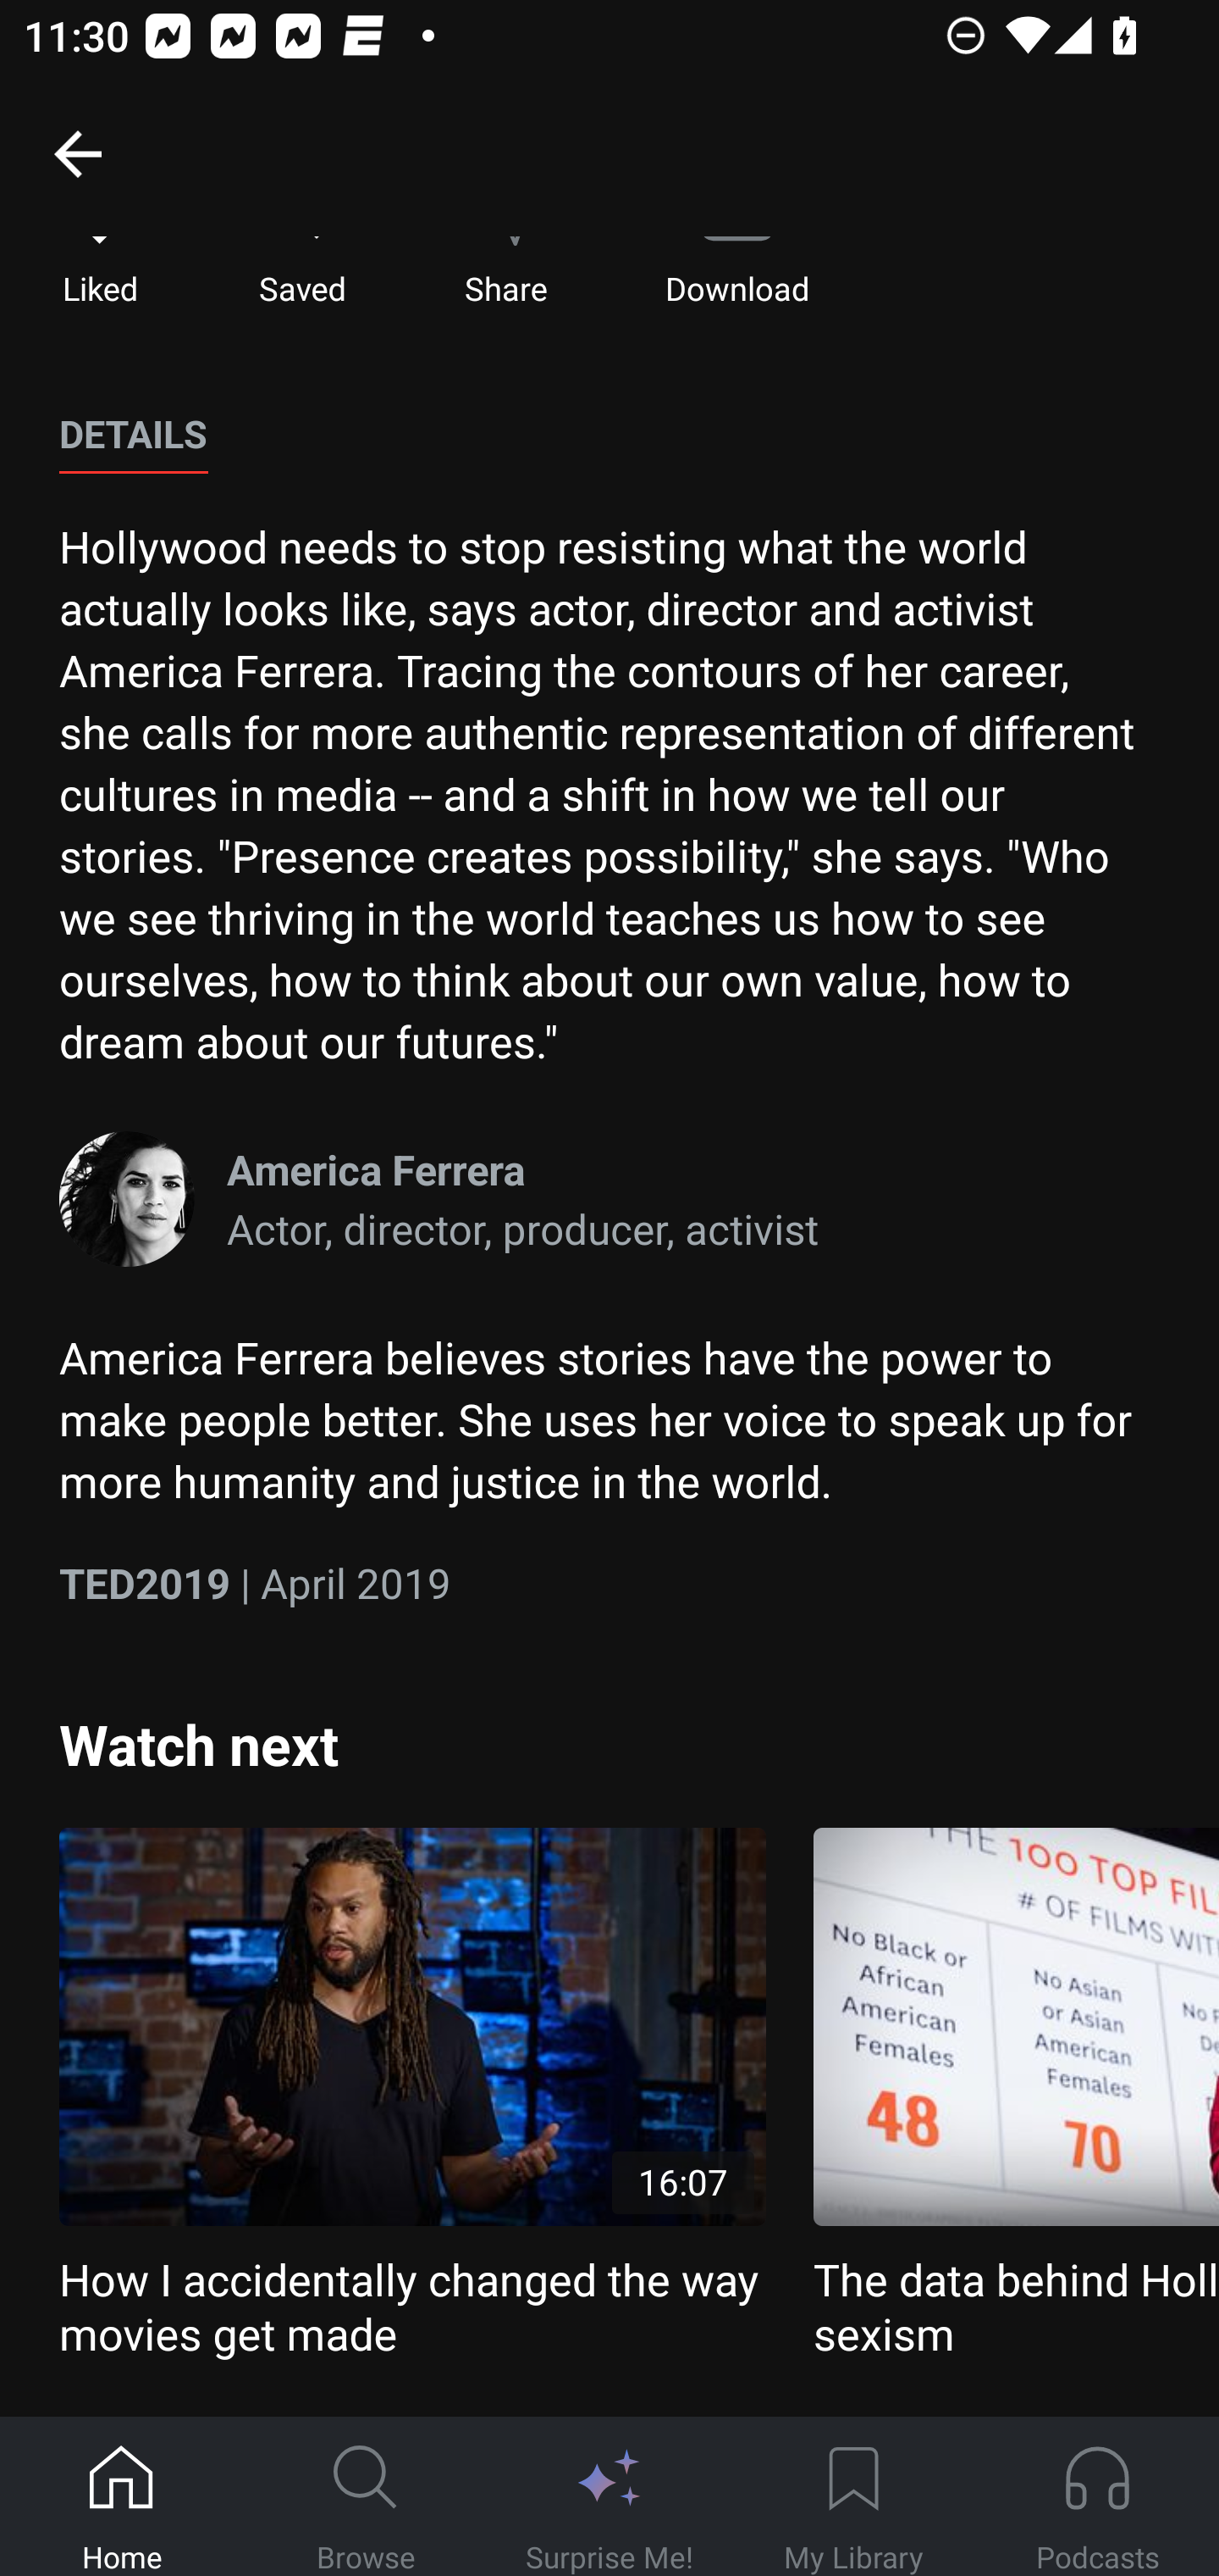  Describe the element at coordinates (609, 2497) in the screenshot. I see `Surprise Me!` at that location.